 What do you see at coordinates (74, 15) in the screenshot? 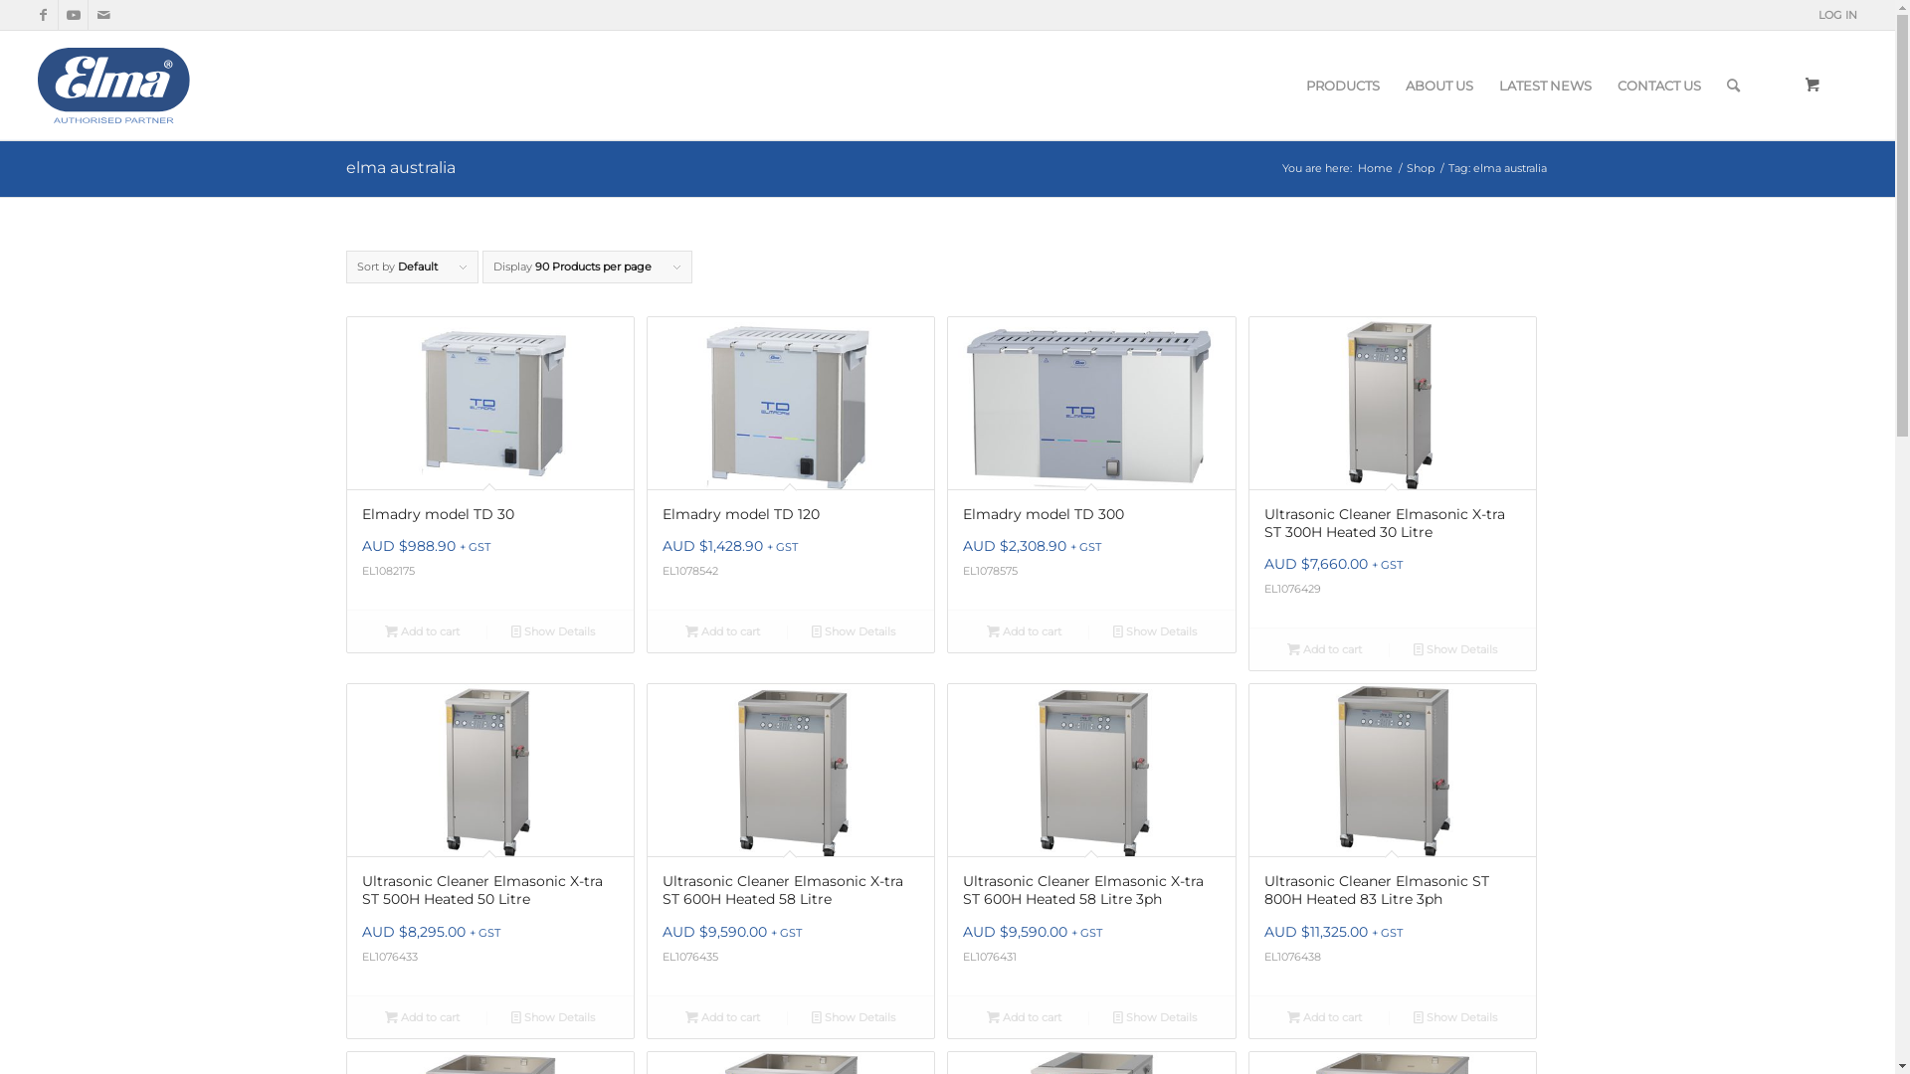
I see `Youtube` at bounding box center [74, 15].